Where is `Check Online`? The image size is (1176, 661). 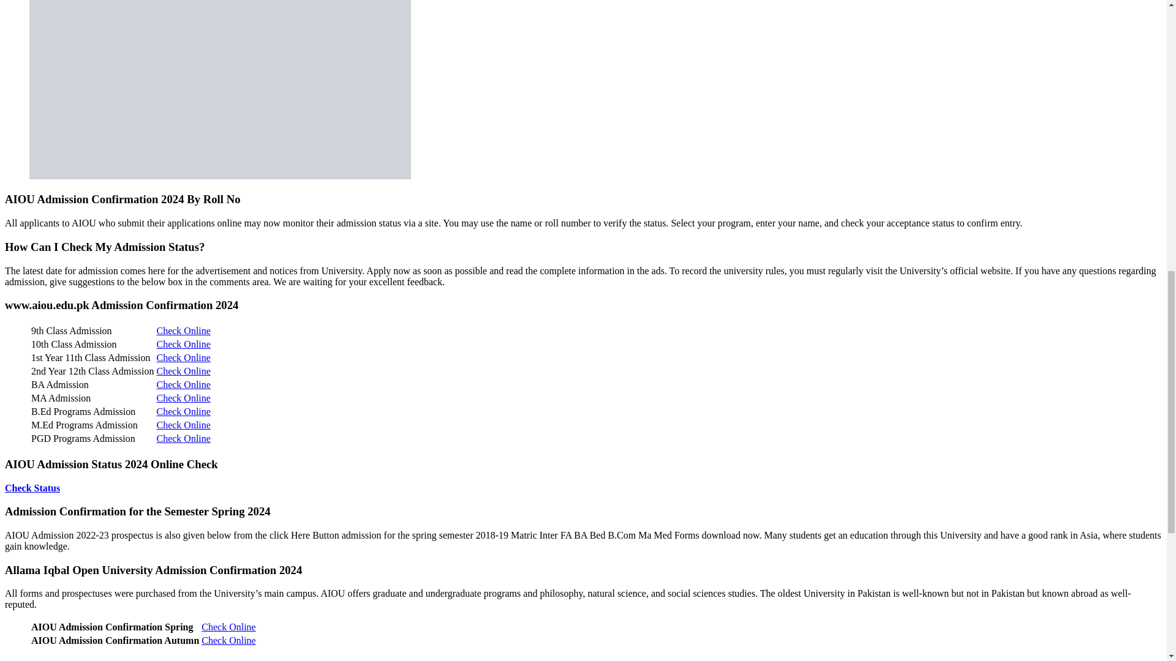
Check Online is located at coordinates (183, 357).